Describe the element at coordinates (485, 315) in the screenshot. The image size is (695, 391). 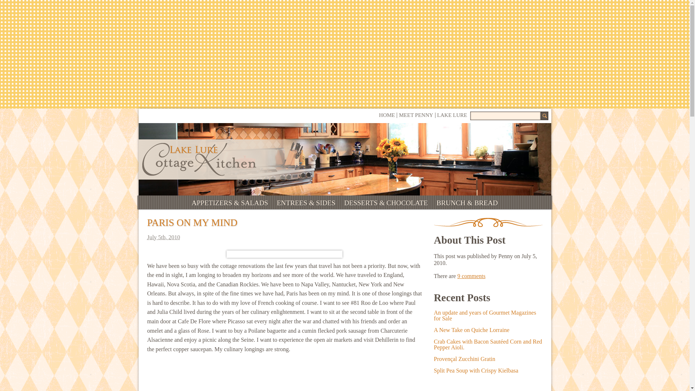
I see `An update and years of Gourmet Magazines for Sale` at that location.